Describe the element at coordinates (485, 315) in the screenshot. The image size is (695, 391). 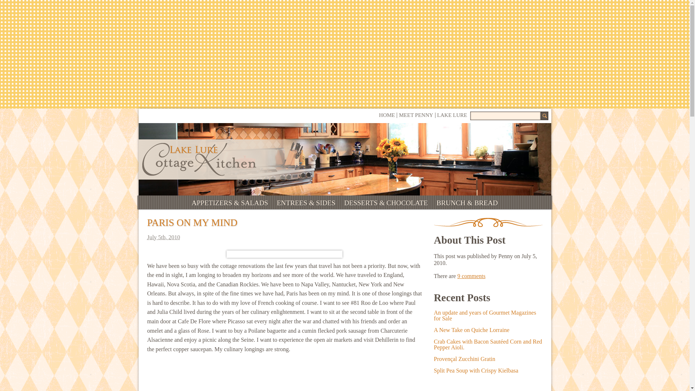
I see `An update and years of Gourmet Magazines for Sale` at that location.